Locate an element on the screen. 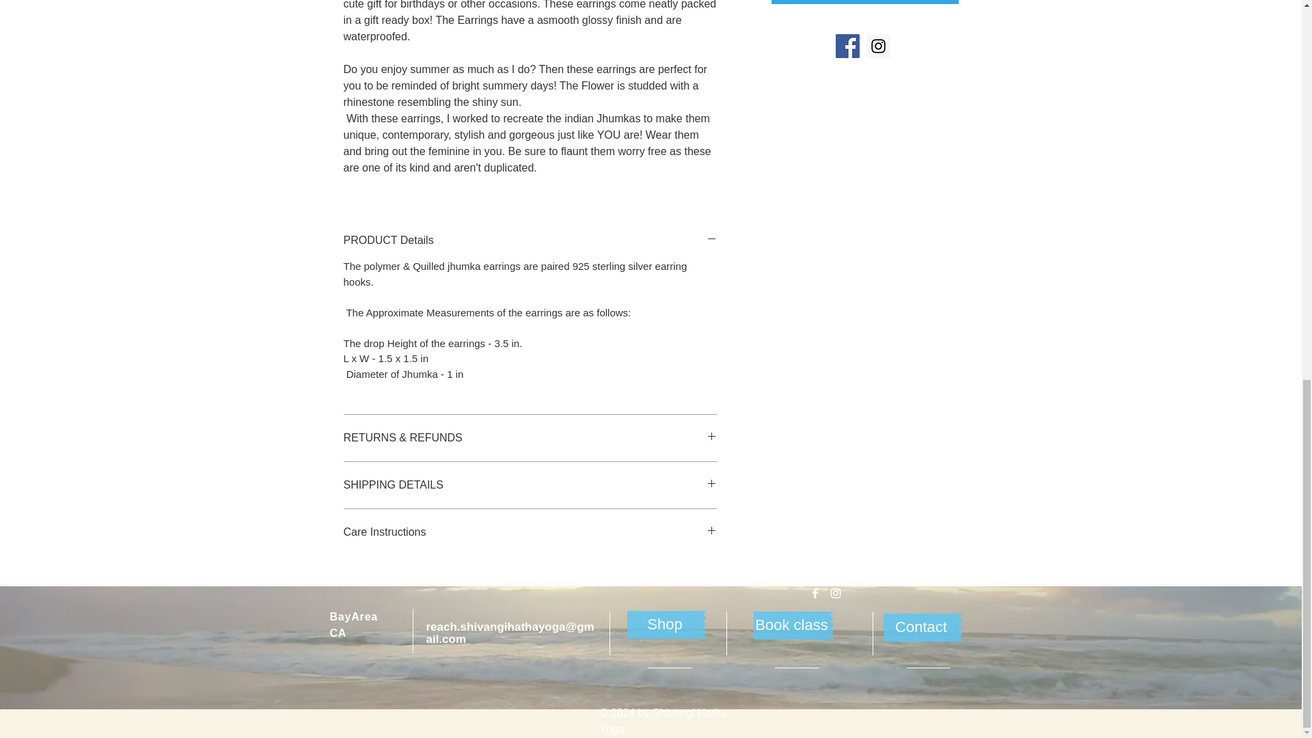 The image size is (1312, 738). PRODUCT Details is located at coordinates (529, 241).